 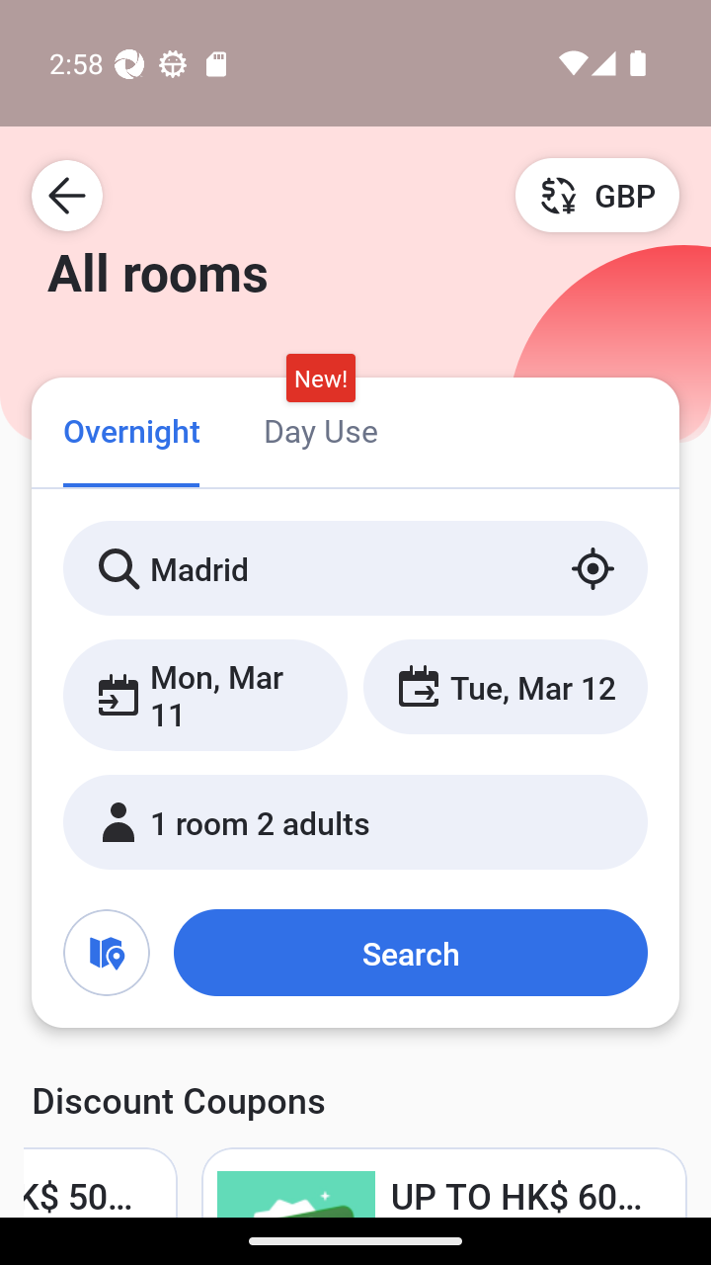 I want to click on Mon, Mar 11, so click(x=205, y=695).